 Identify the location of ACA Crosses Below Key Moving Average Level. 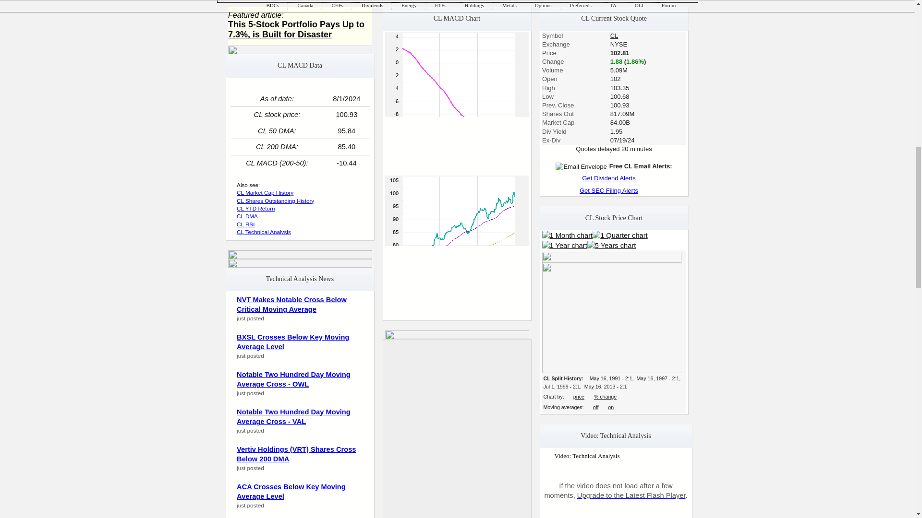
(291, 492).